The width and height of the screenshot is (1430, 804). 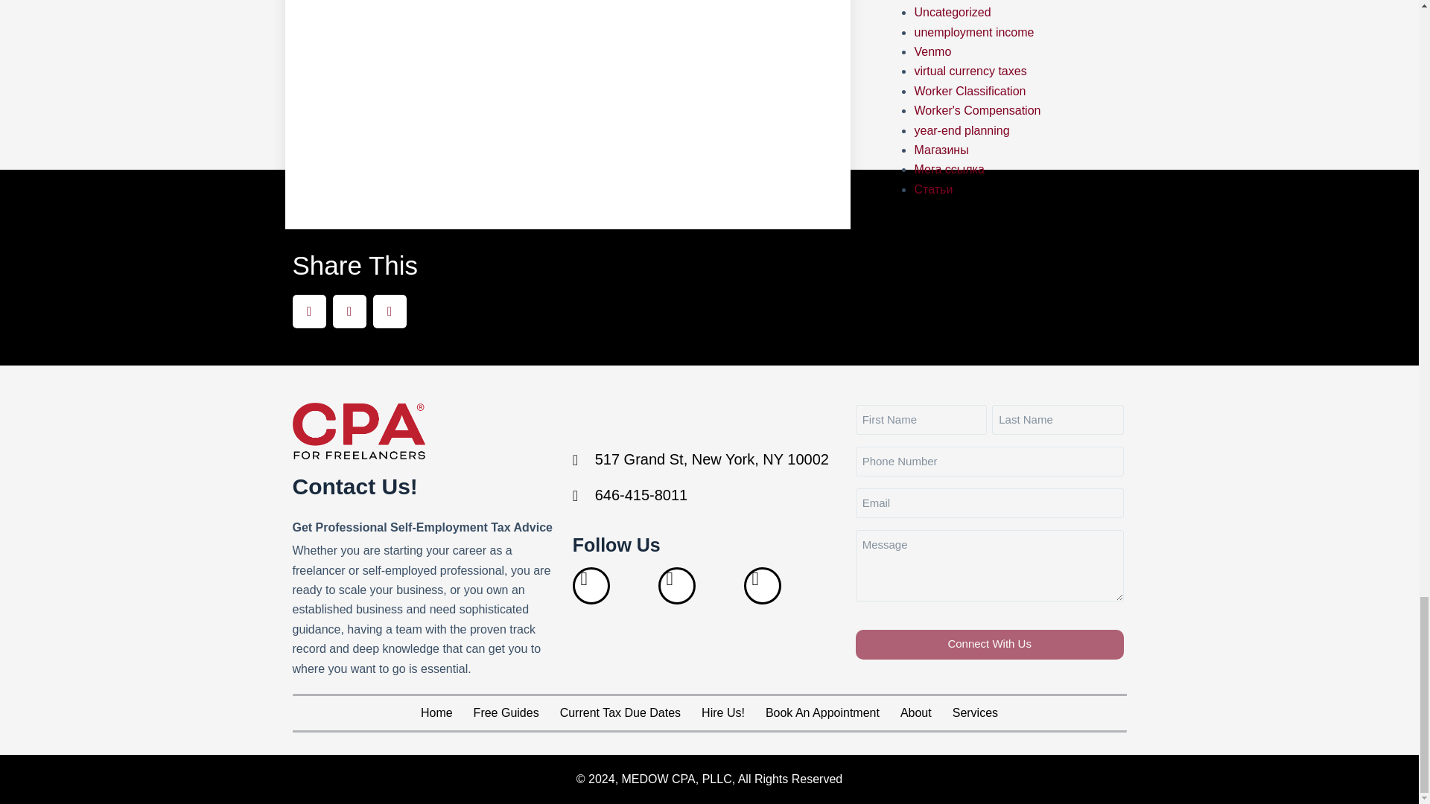 I want to click on Connect With Us, so click(x=989, y=644).